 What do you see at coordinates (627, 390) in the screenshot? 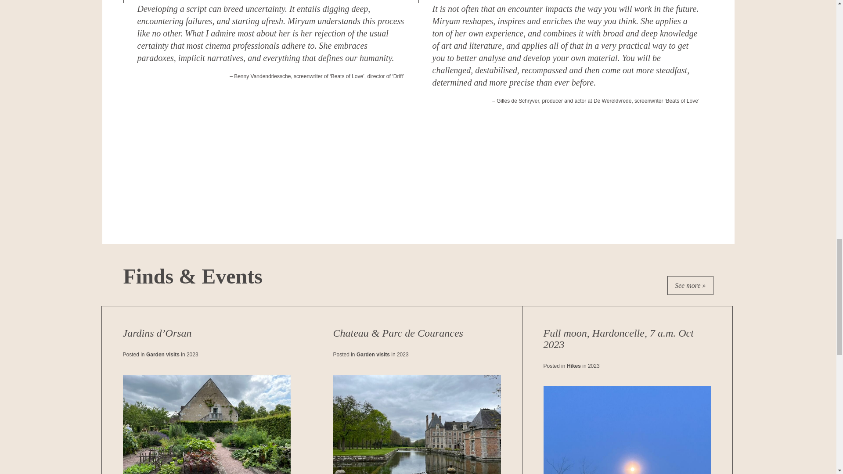
I see `Full moon, Hardoncelle, 7 a.m. Oct 2023` at bounding box center [627, 390].